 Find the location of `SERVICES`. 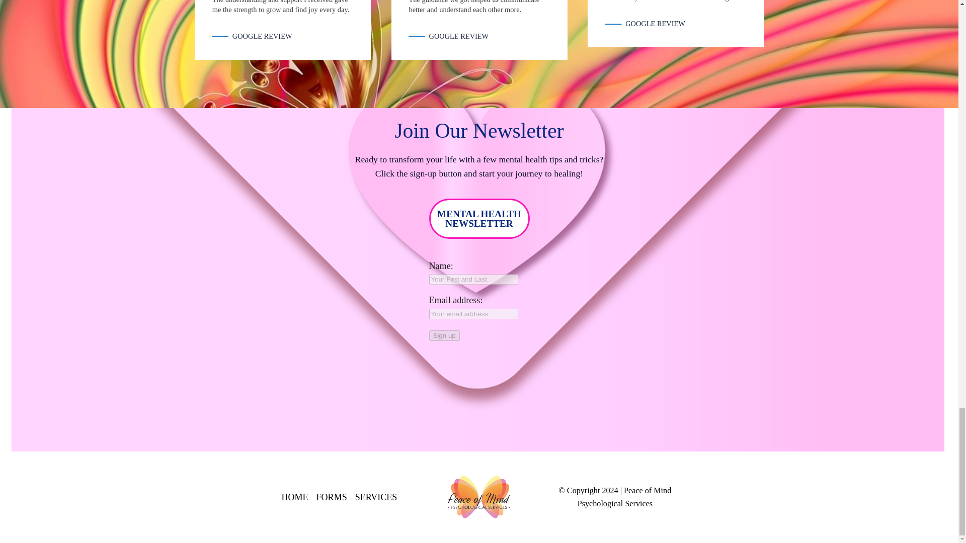

SERVICES is located at coordinates (376, 498).